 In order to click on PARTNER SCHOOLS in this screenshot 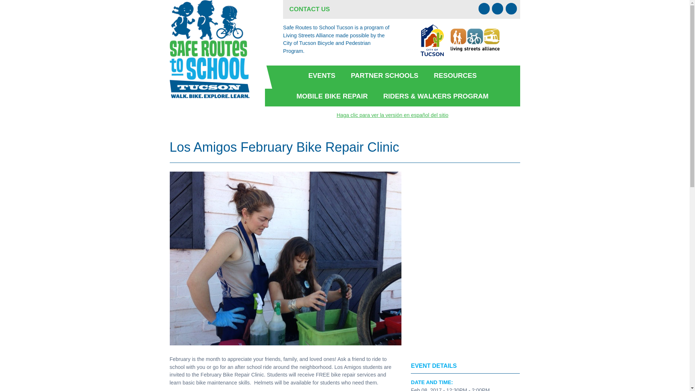, I will do `click(384, 75)`.